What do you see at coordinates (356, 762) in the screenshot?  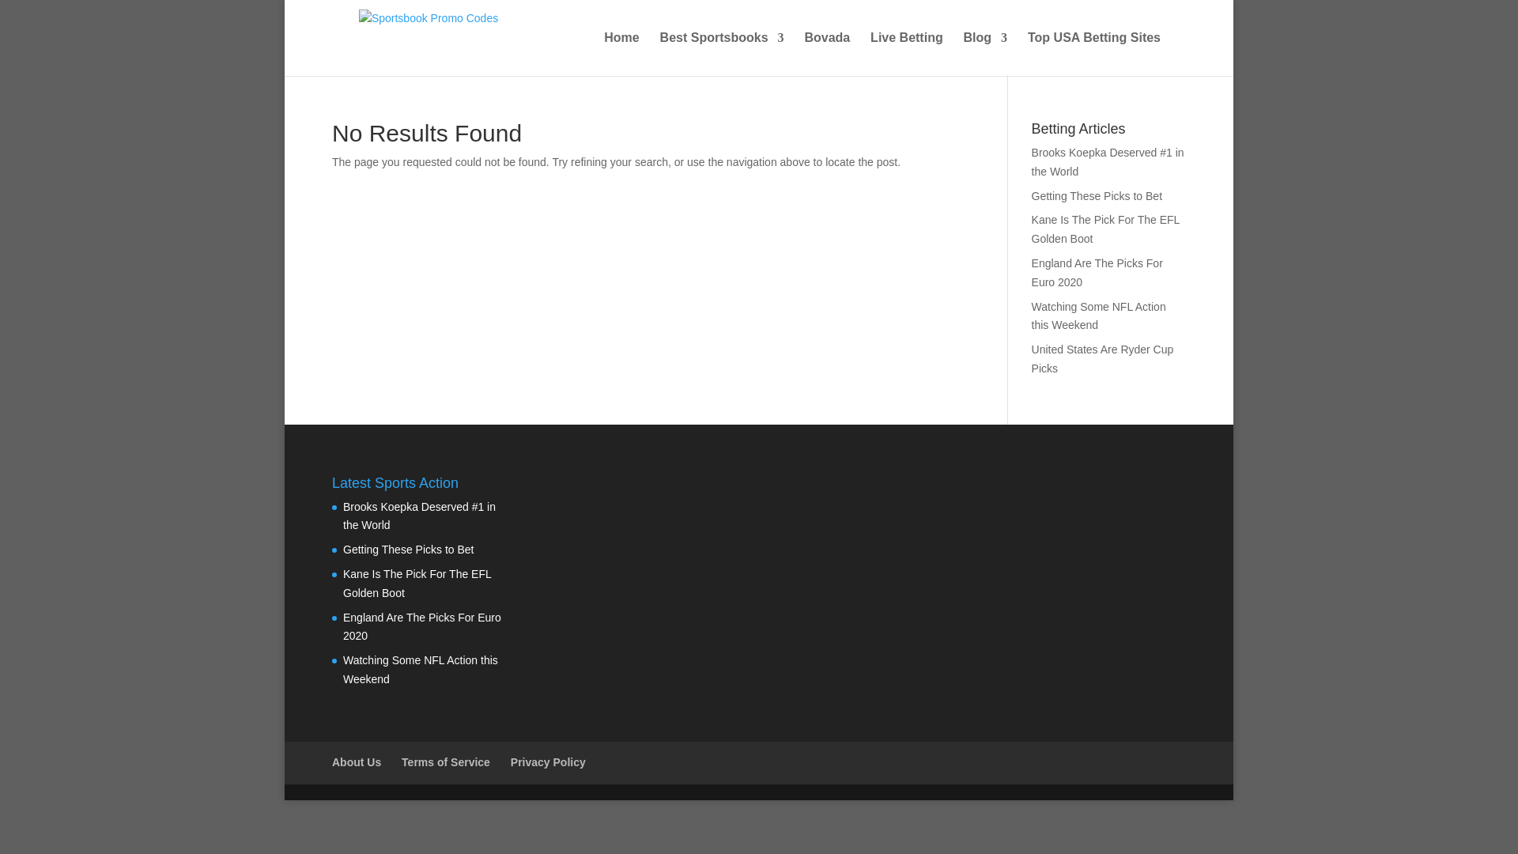 I see `About Us` at bounding box center [356, 762].